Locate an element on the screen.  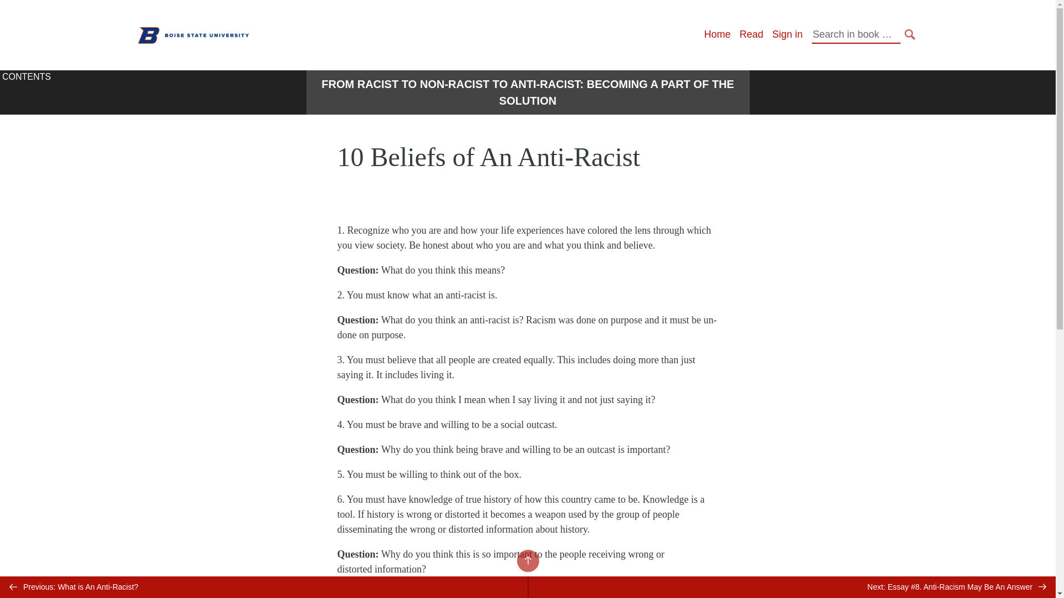
Home is located at coordinates (717, 34).